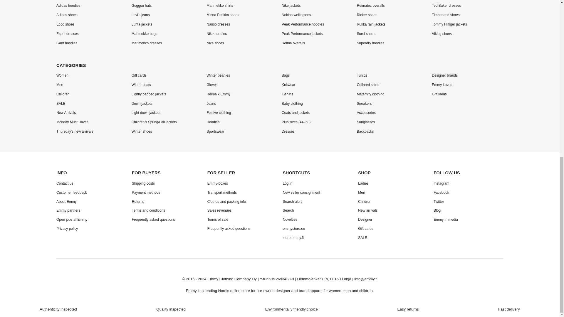 The height and width of the screenshot is (317, 564). Describe the element at coordinates (142, 5) in the screenshot. I see `Gugguu hats` at that location.